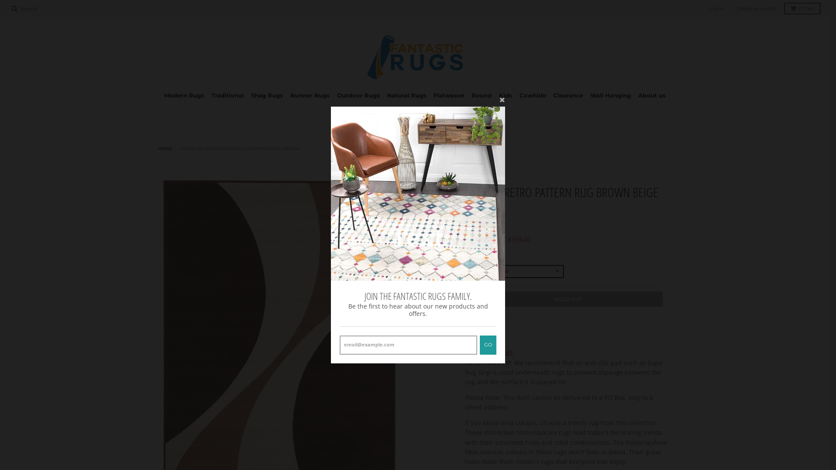 The height and width of the screenshot is (470, 836). What do you see at coordinates (484, 330) in the screenshot?
I see `Description` at bounding box center [484, 330].